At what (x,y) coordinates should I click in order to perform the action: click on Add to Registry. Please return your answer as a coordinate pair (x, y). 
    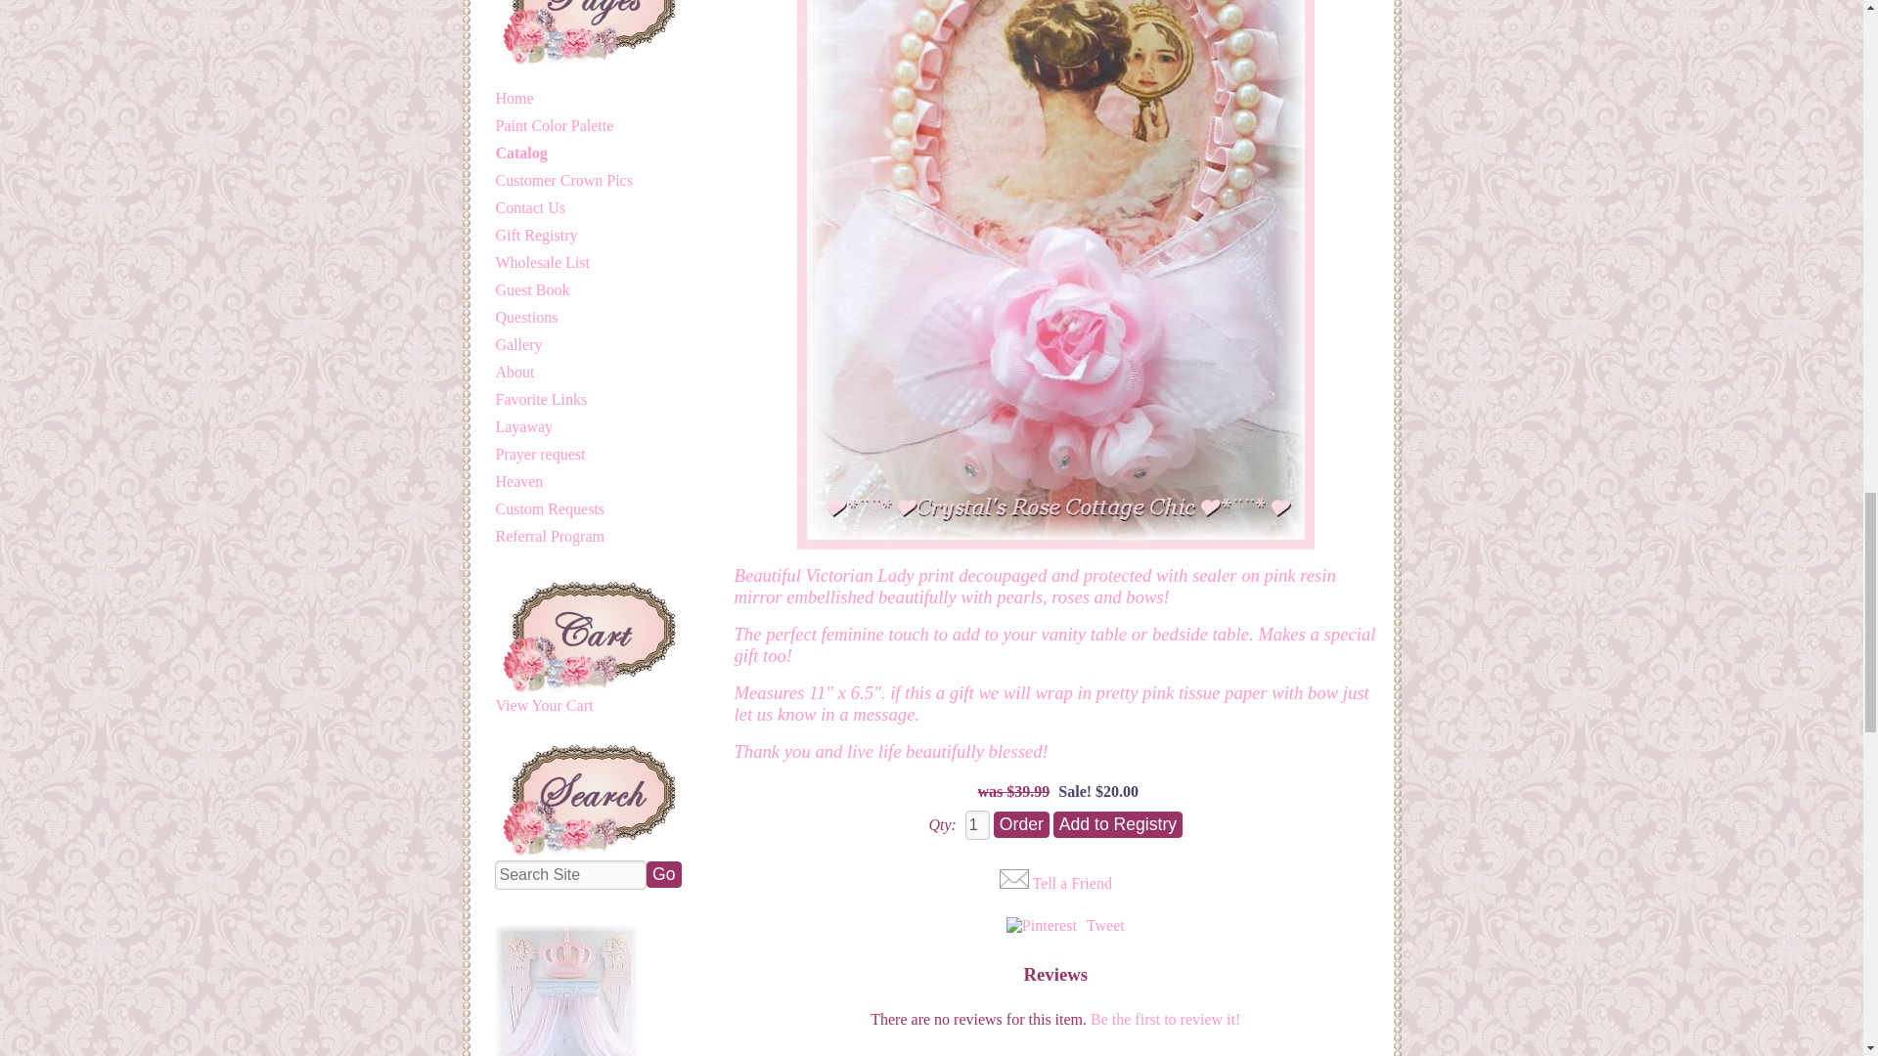
    Looking at the image, I should click on (1118, 825).